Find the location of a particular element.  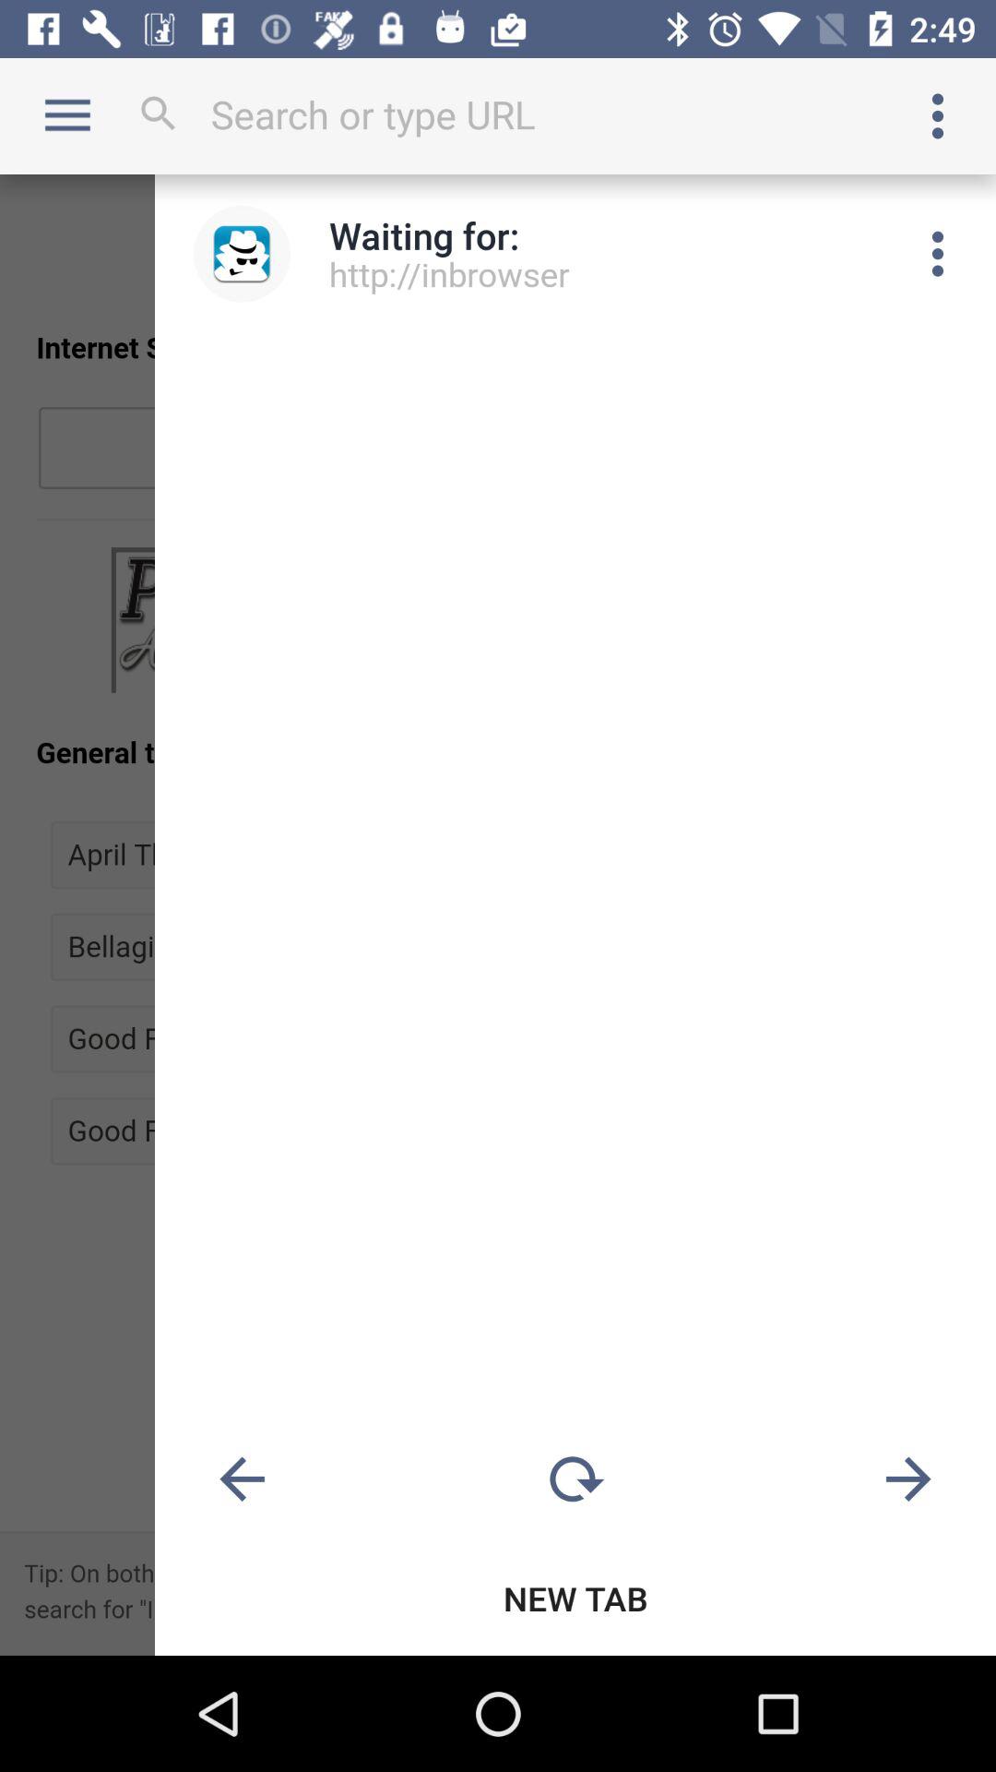

reload is located at coordinates (575, 1480).